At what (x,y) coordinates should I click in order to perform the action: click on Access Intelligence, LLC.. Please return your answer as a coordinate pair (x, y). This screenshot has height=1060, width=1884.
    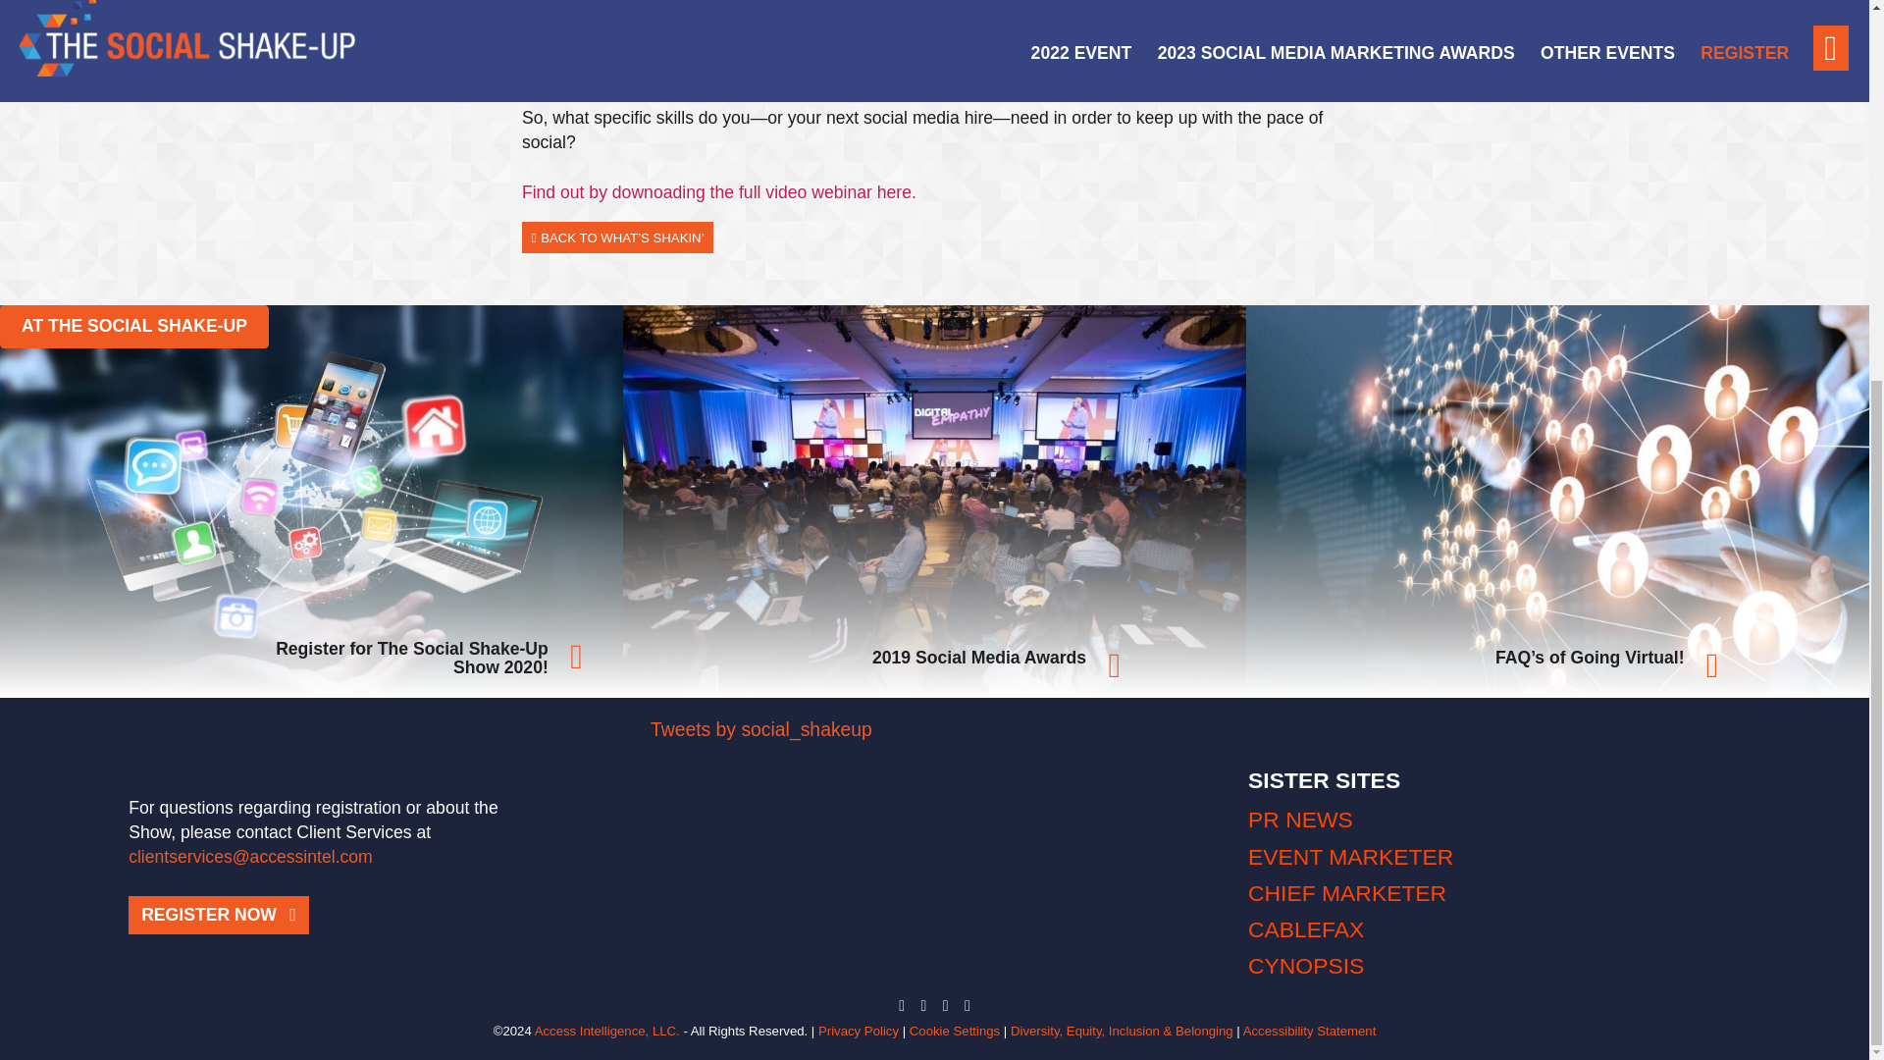
    Looking at the image, I should click on (607, 1031).